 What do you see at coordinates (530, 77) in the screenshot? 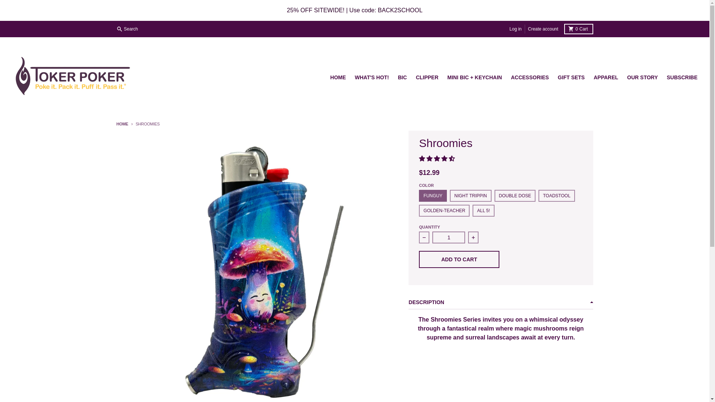
I see `ACCESSORIES` at bounding box center [530, 77].